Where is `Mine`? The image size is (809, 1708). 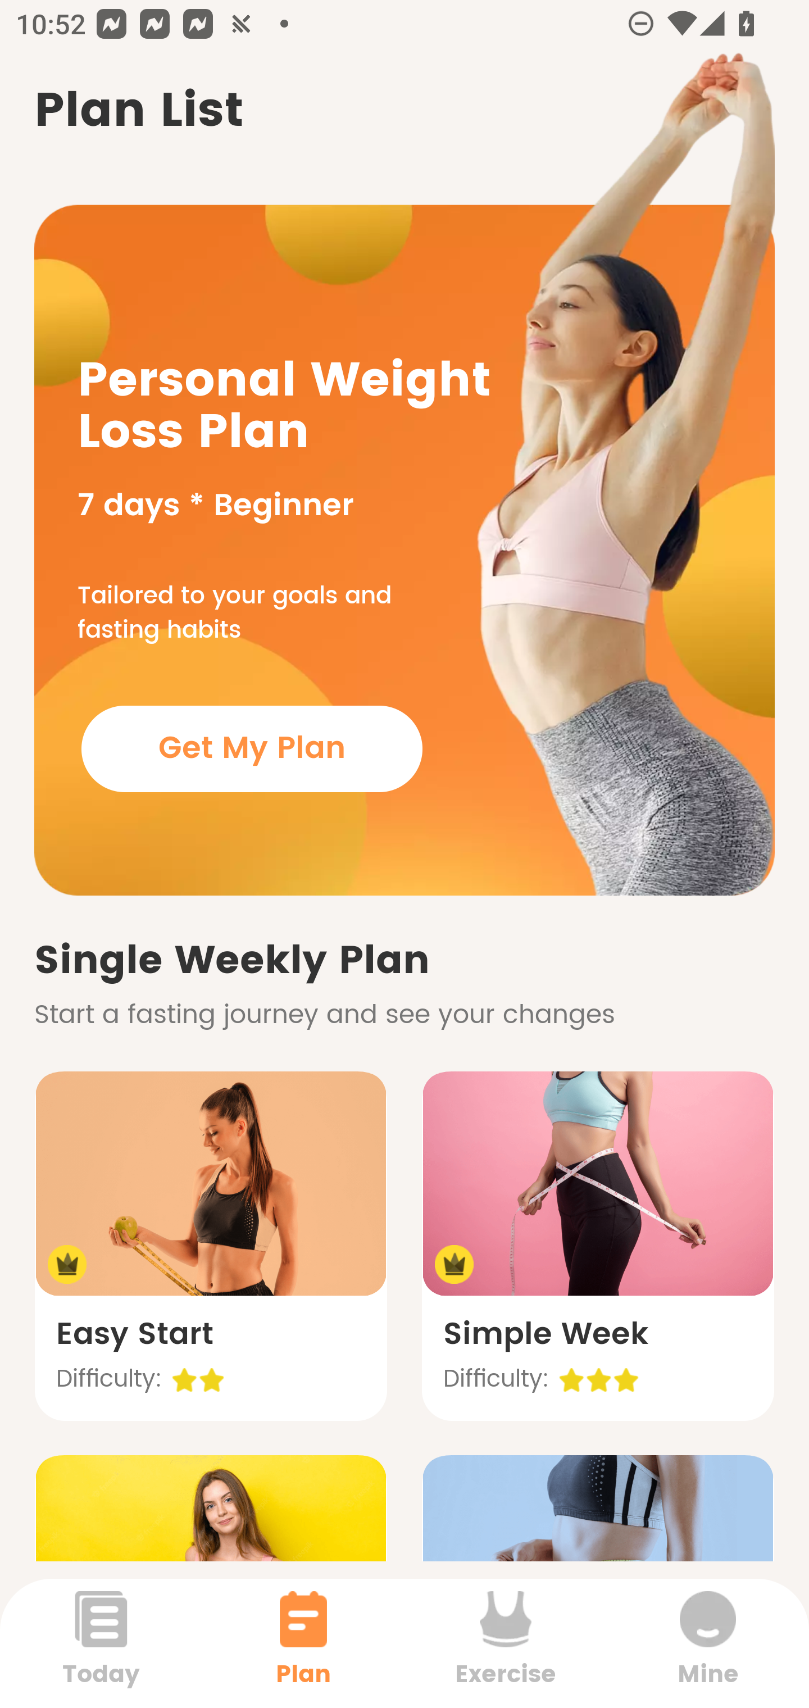 Mine is located at coordinates (708, 1643).